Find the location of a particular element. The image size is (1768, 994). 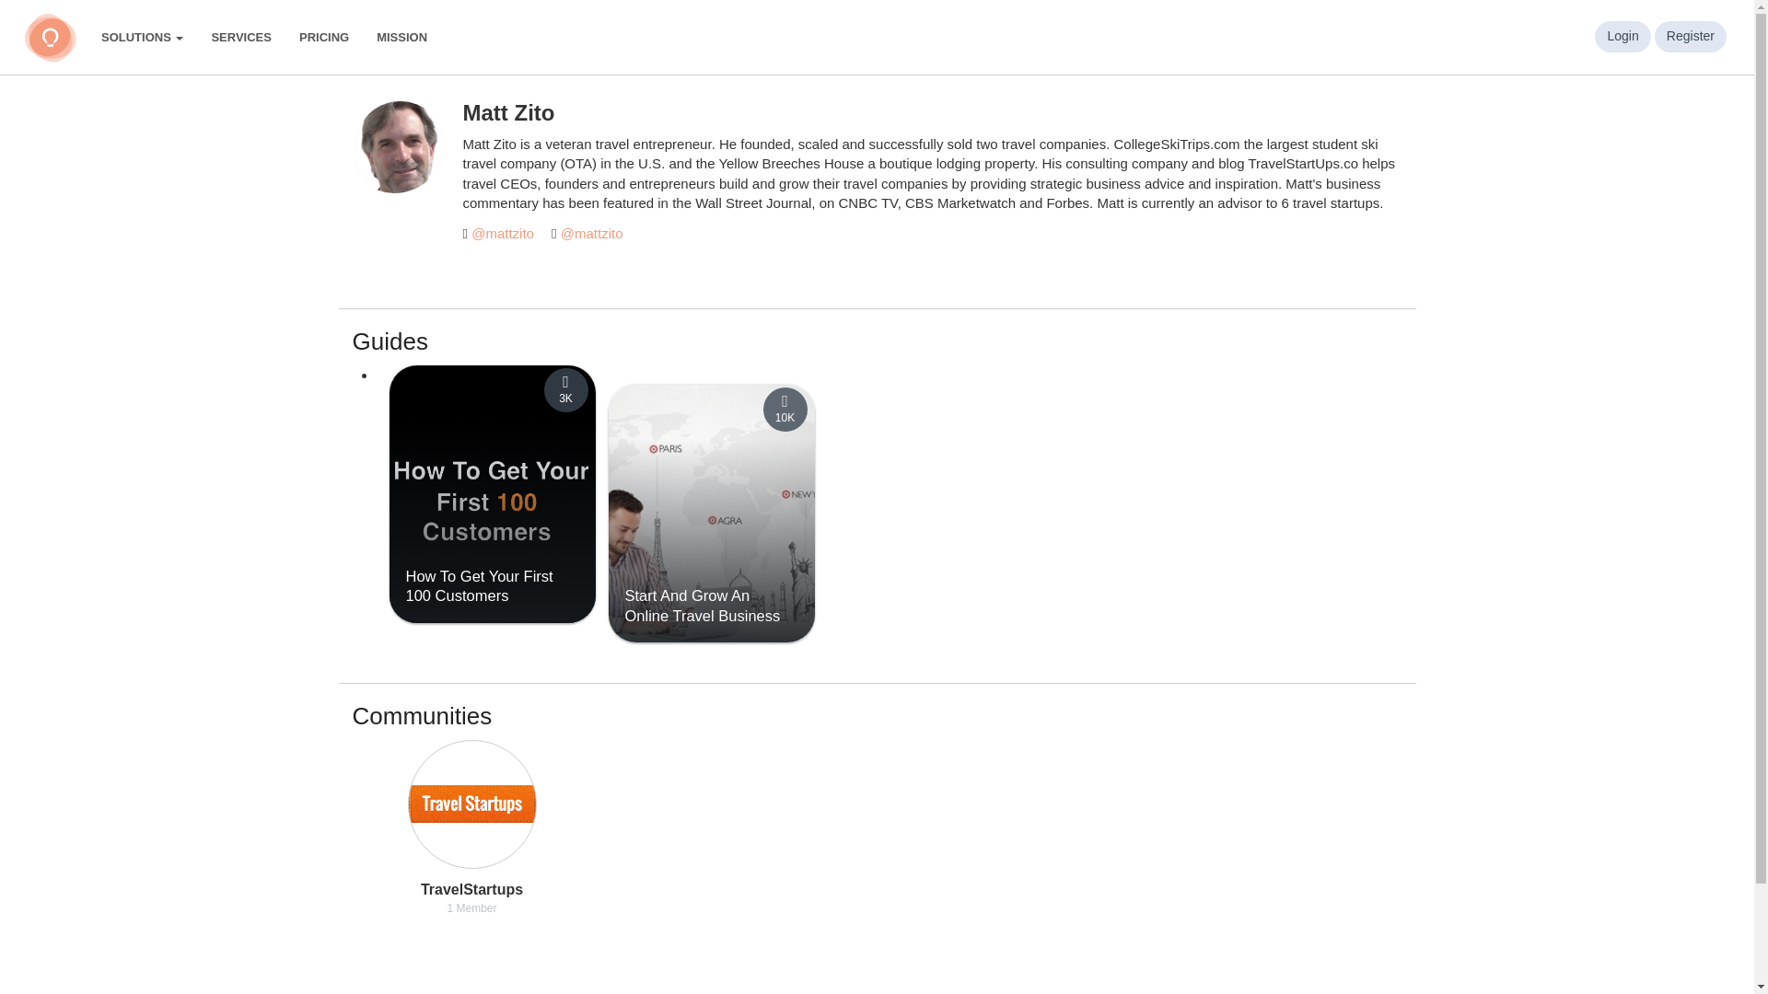

View Start And Grow An Online Travel Business on Guides is located at coordinates (702, 606).